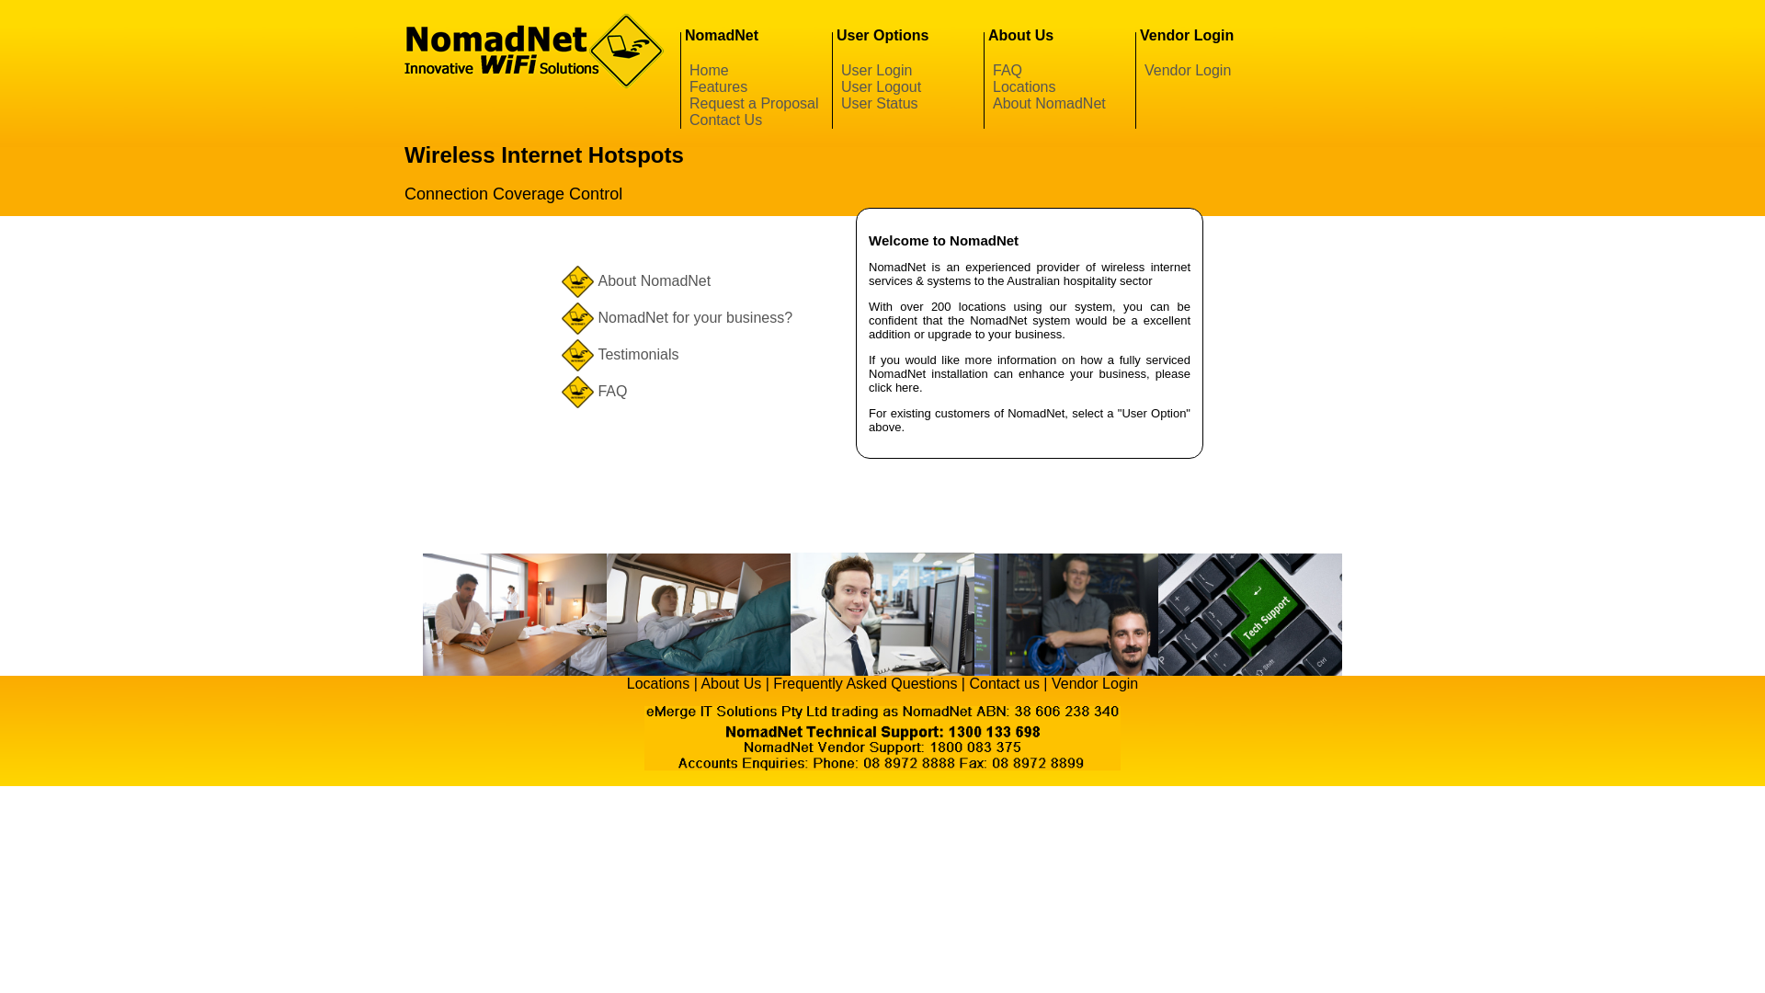 The image size is (1765, 993). Describe the element at coordinates (877, 70) in the screenshot. I see `User Login` at that location.